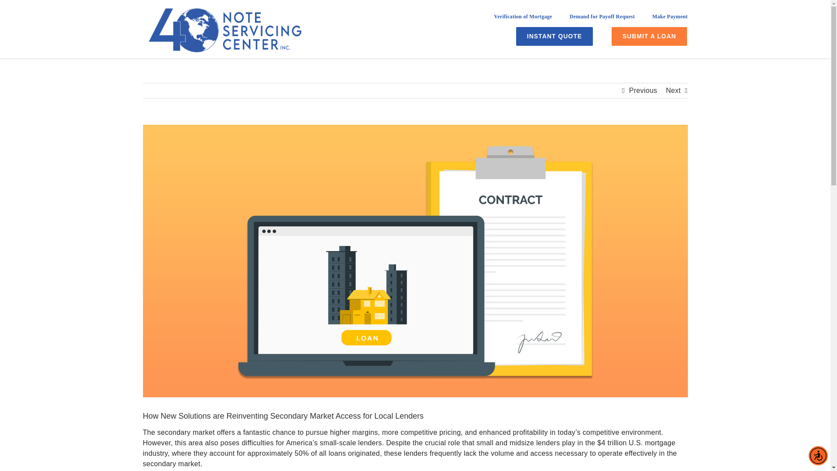  Describe the element at coordinates (650, 36) in the screenshot. I see `SUBMIT A LOAN` at that location.